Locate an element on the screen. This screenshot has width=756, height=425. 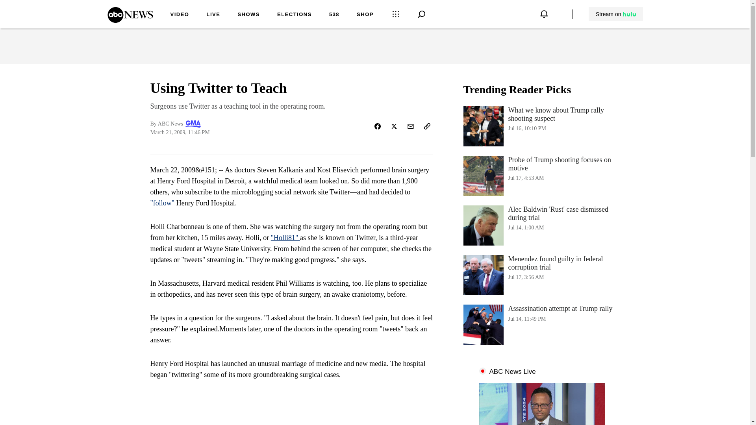
Stream on is located at coordinates (615, 14).